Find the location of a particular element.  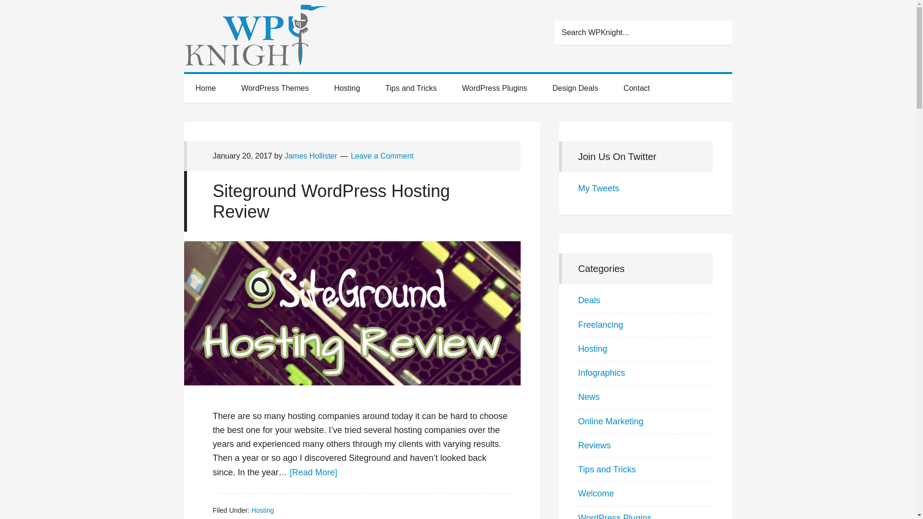

Hosting is located at coordinates (347, 88).